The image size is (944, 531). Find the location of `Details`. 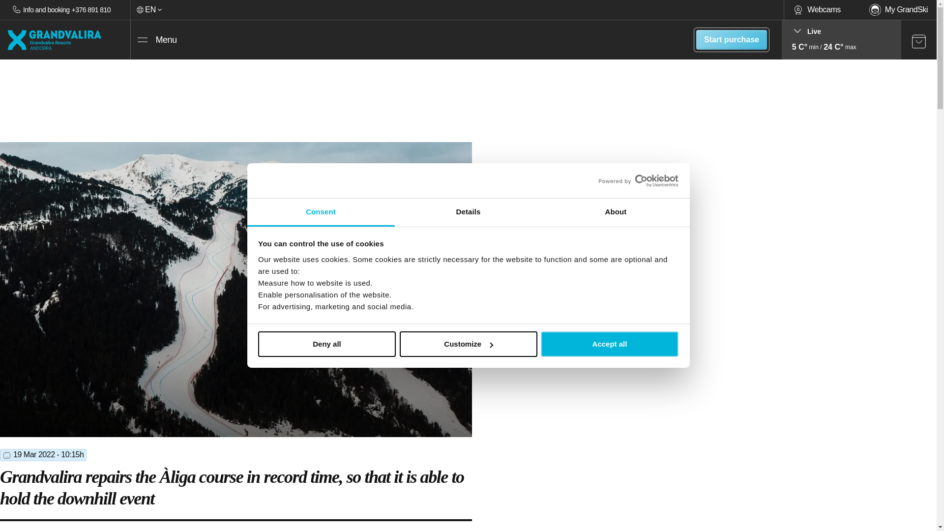

Details is located at coordinates (468, 212).